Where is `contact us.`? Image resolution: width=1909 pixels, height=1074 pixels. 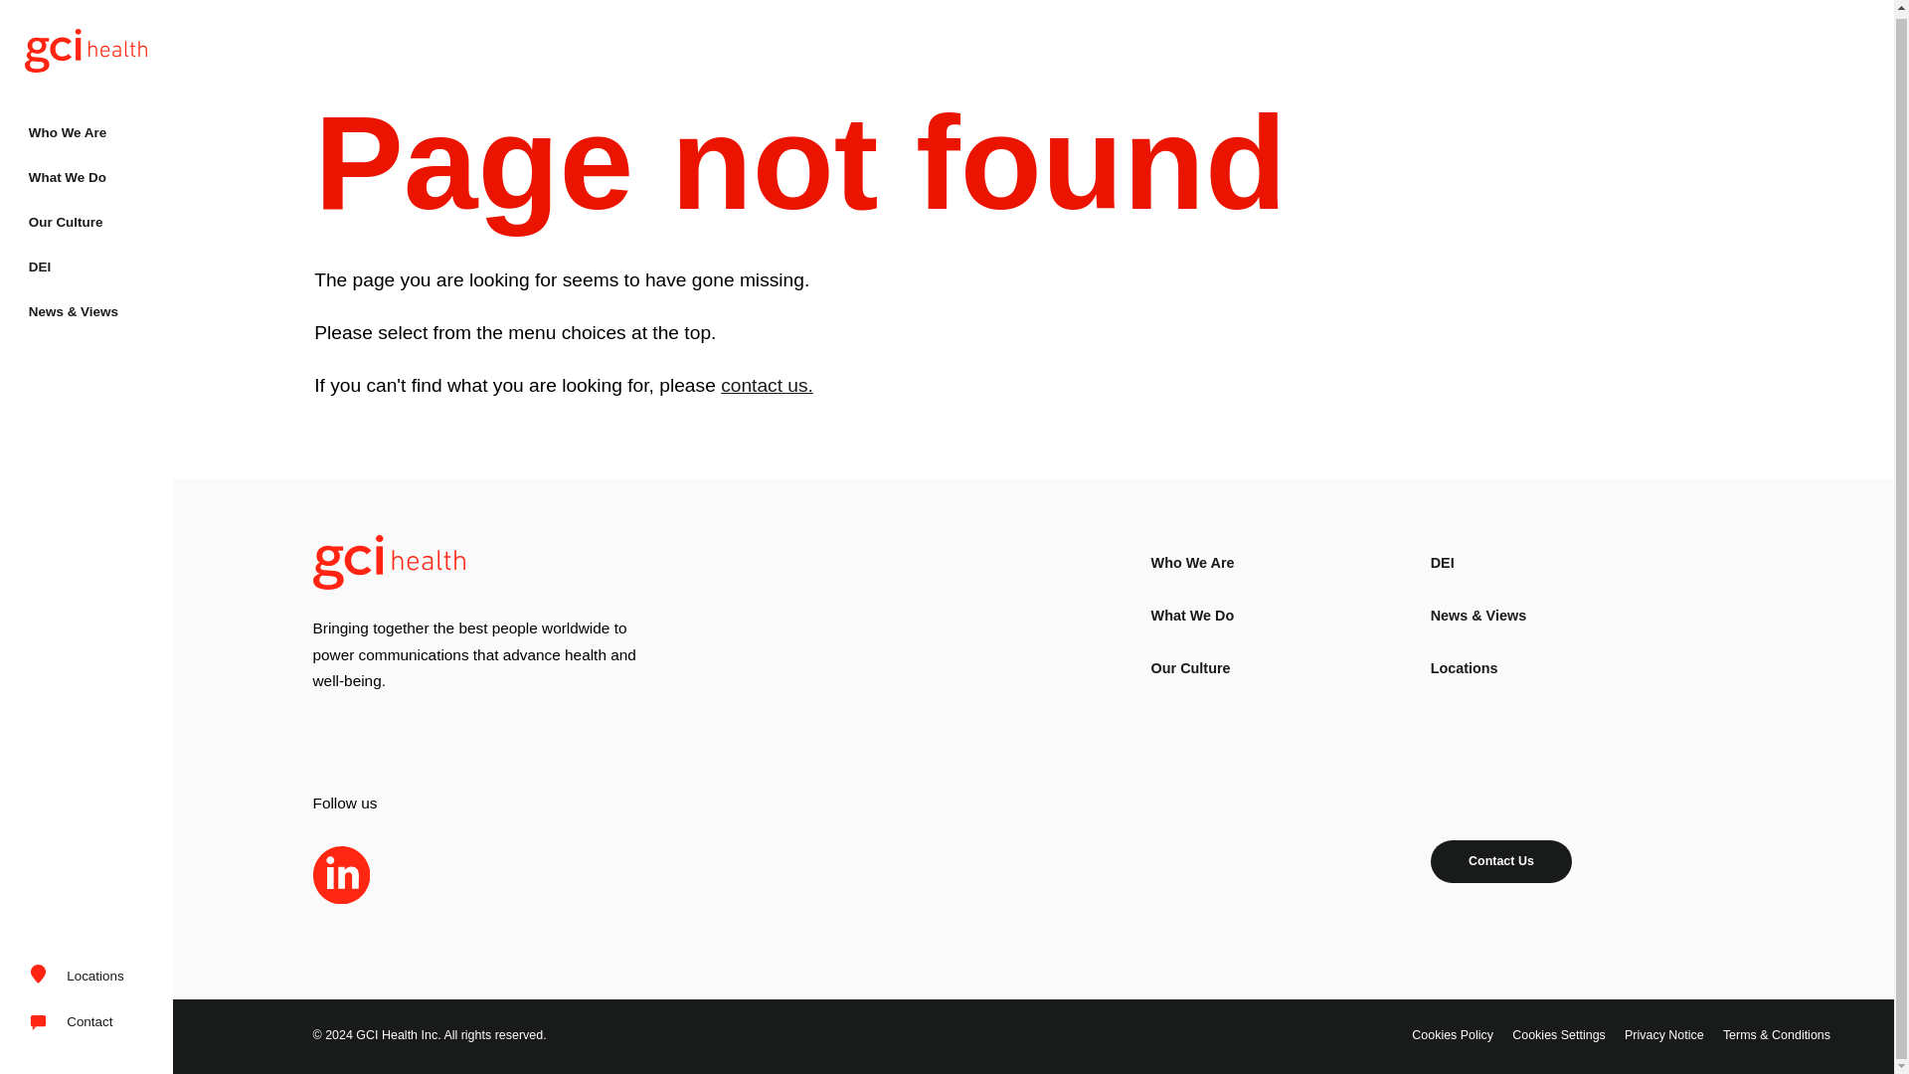
contact us. is located at coordinates (767, 384).